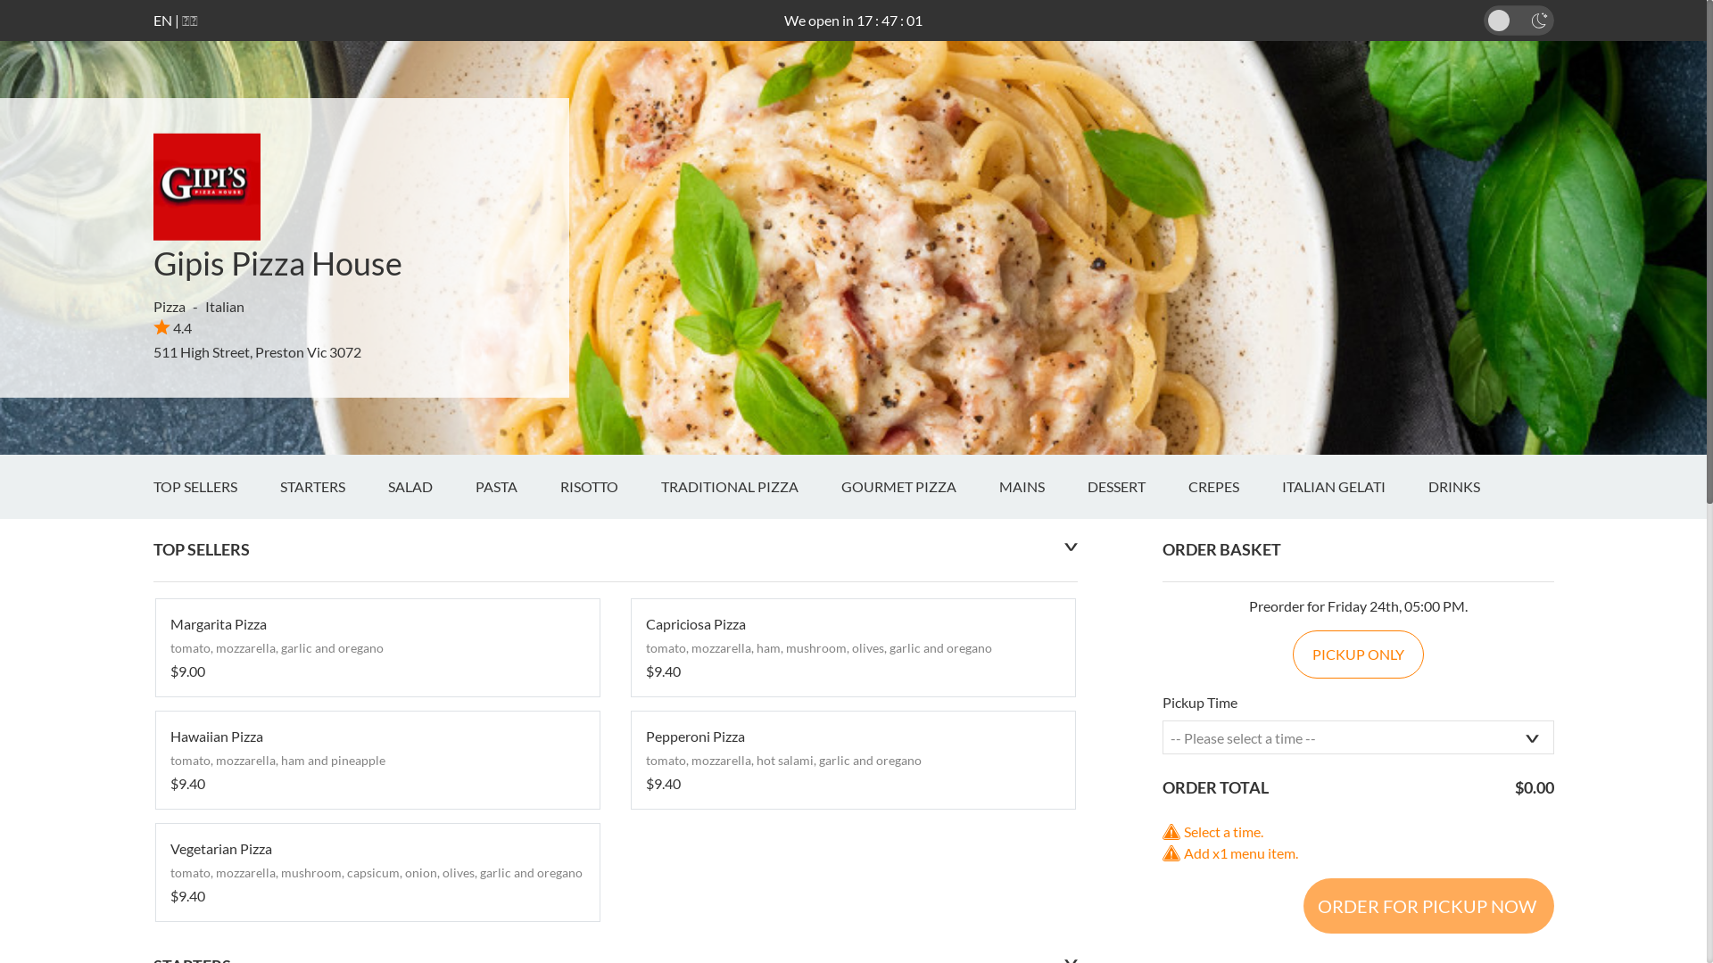 The height and width of the screenshot is (963, 1713). Describe the element at coordinates (1358, 654) in the screenshot. I see `PICKUP ONLY` at that location.